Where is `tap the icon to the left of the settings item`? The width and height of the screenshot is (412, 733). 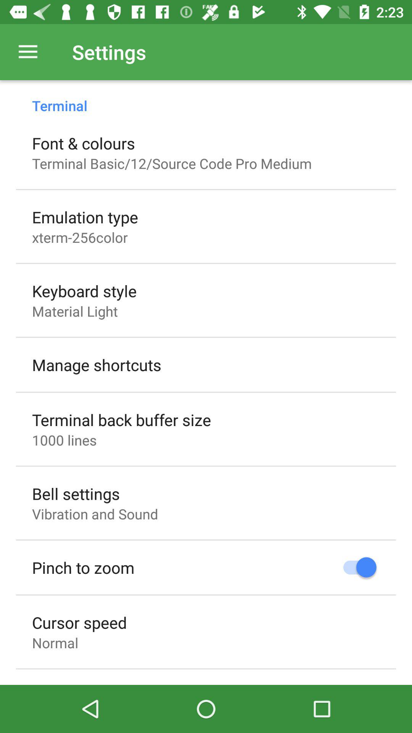
tap the icon to the left of the settings item is located at coordinates (28, 52).